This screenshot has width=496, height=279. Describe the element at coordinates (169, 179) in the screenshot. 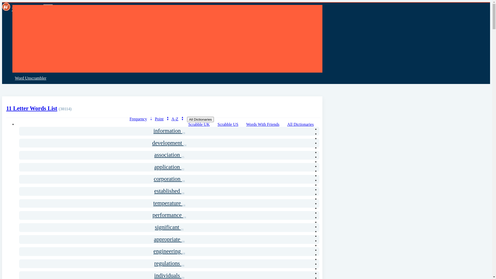

I see `corporation 18` at that location.